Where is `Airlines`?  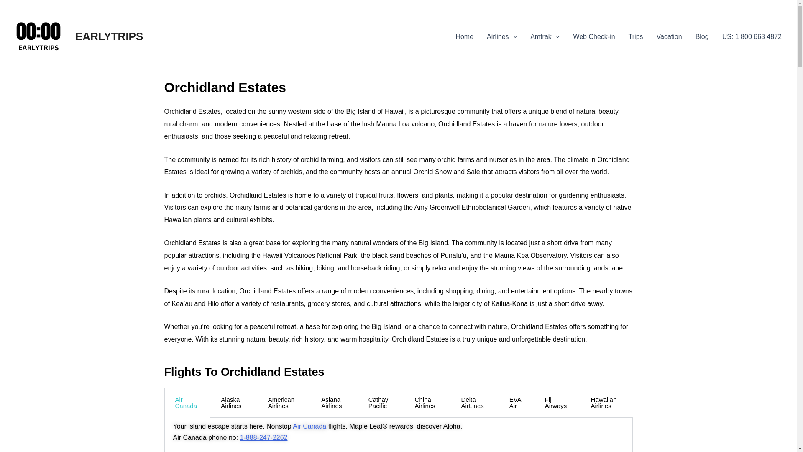 Airlines is located at coordinates (502, 37).